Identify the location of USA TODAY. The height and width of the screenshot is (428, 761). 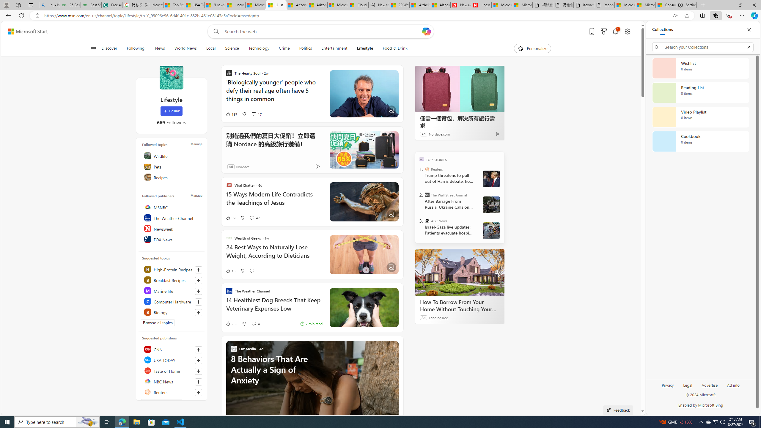
(172, 360).